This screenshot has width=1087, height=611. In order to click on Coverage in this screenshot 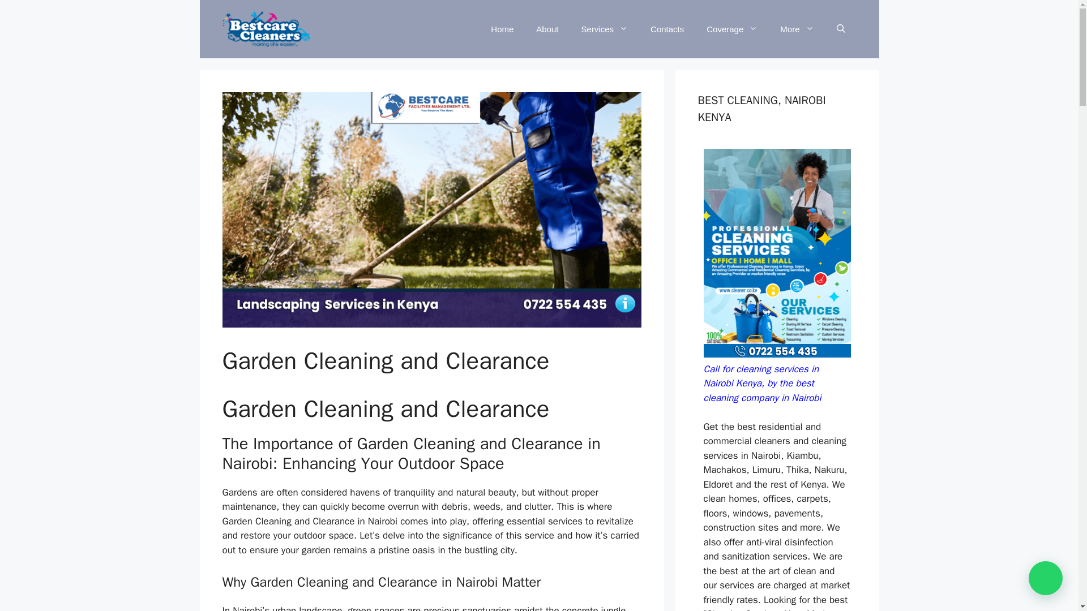, I will do `click(731, 29)`.